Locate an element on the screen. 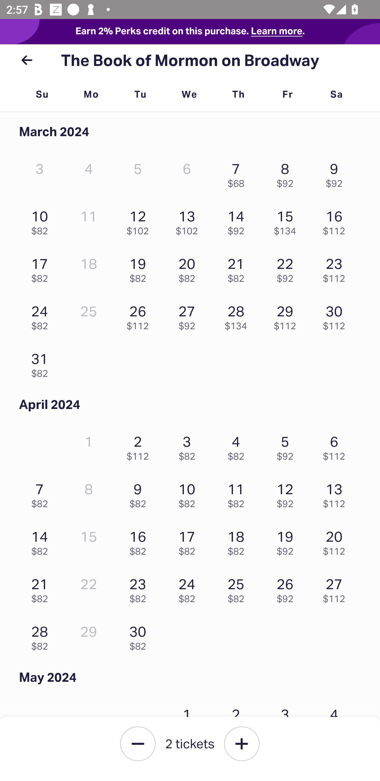 This screenshot has width=380, height=781. 21 $82 is located at coordinates (238, 268).